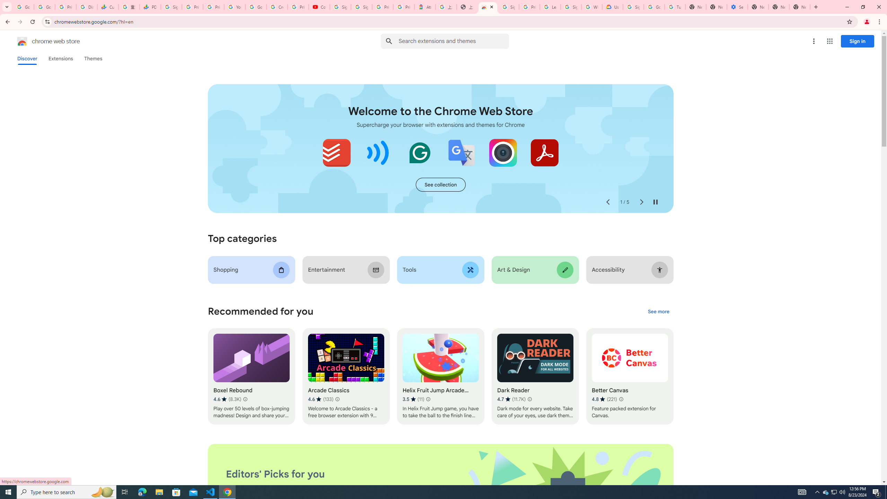 The width and height of the screenshot is (887, 499). I want to click on Volume Master, so click(378, 152).